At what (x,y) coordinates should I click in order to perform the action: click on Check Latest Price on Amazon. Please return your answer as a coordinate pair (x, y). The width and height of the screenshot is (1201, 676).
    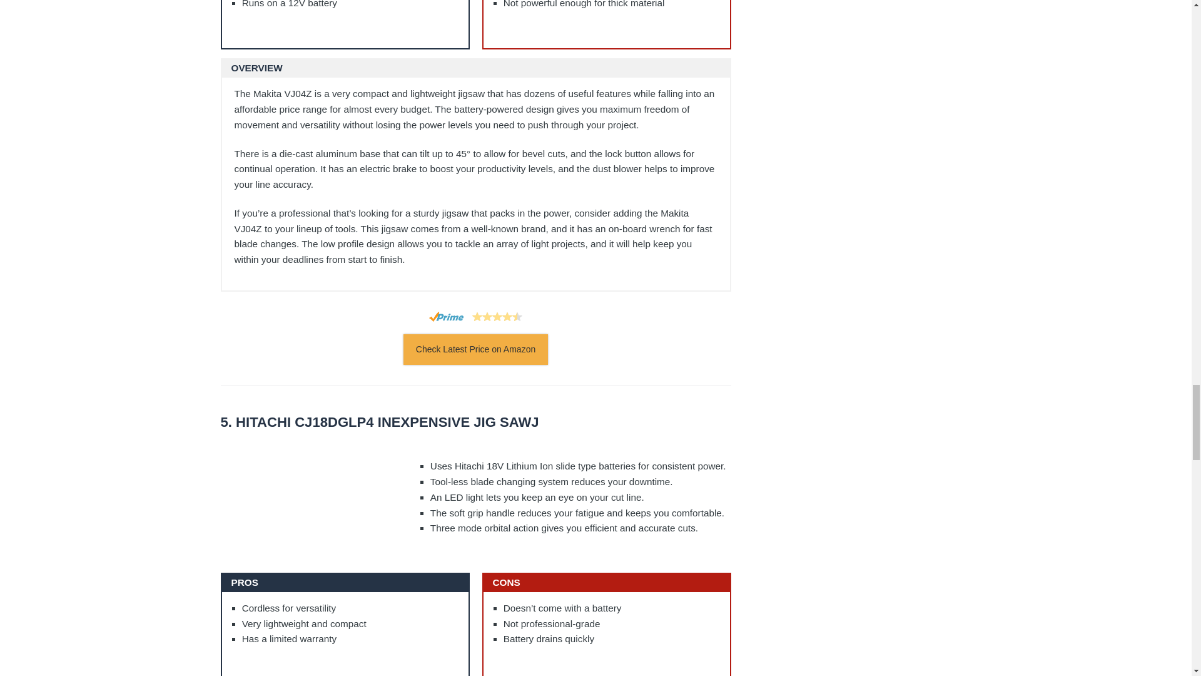
    Looking at the image, I should click on (475, 349).